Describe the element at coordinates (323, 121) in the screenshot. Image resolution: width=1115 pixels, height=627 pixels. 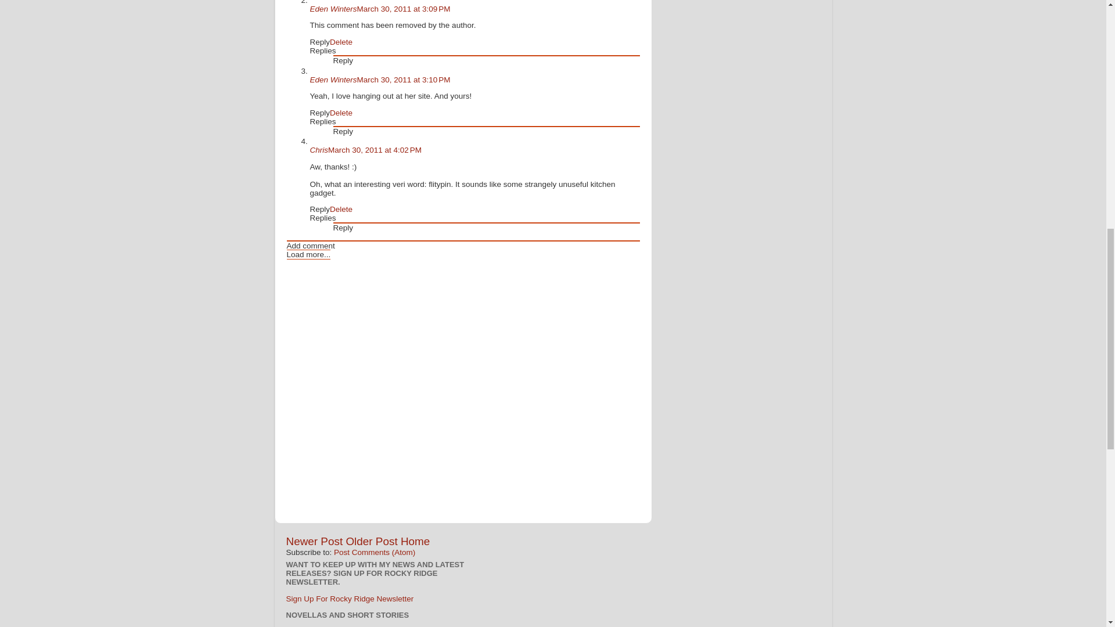
I see `Replies` at that location.